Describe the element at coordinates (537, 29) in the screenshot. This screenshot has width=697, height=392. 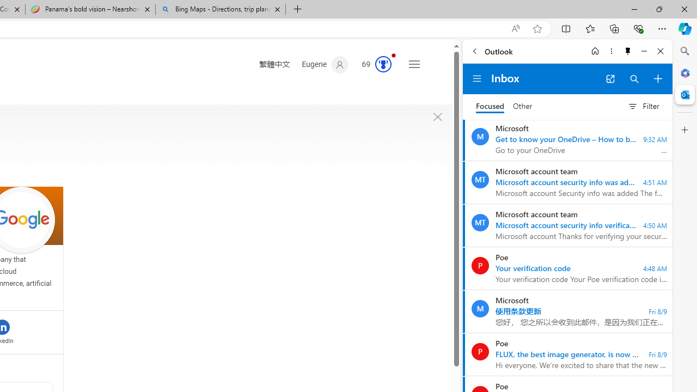
I see `Add this page to favorites (Ctrl+D)` at that location.